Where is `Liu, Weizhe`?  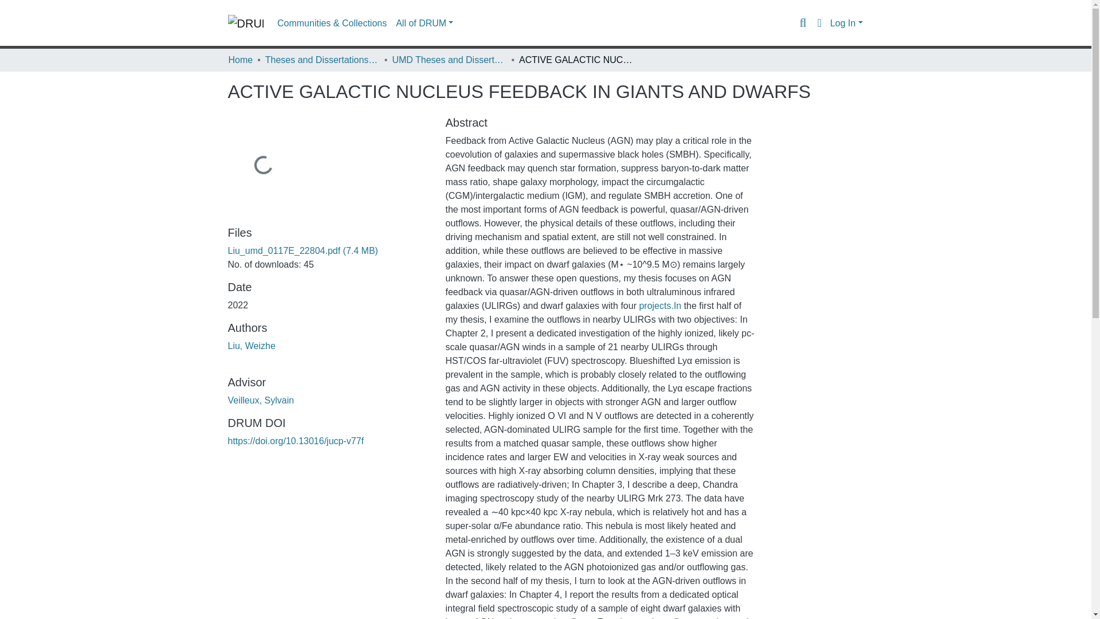
Liu, Weizhe is located at coordinates (252, 346).